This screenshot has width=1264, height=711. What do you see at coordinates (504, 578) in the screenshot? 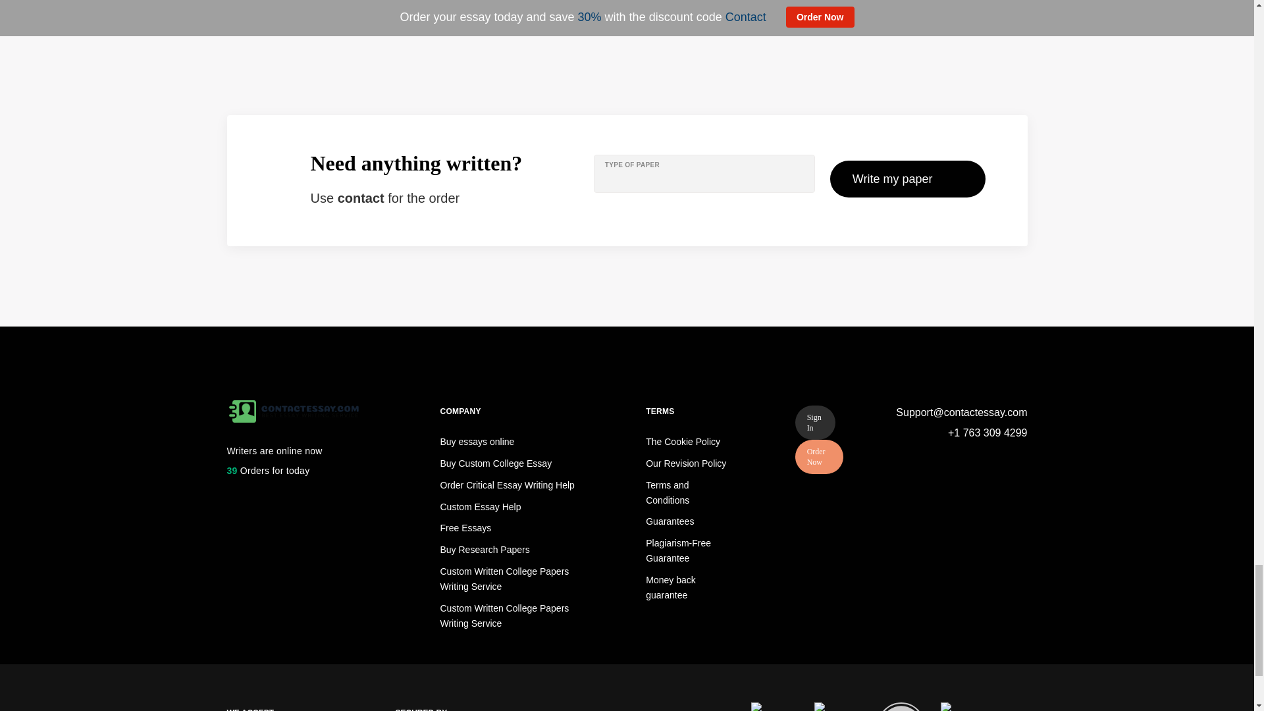
I see `Custom Written College Papers Writing Service` at bounding box center [504, 578].